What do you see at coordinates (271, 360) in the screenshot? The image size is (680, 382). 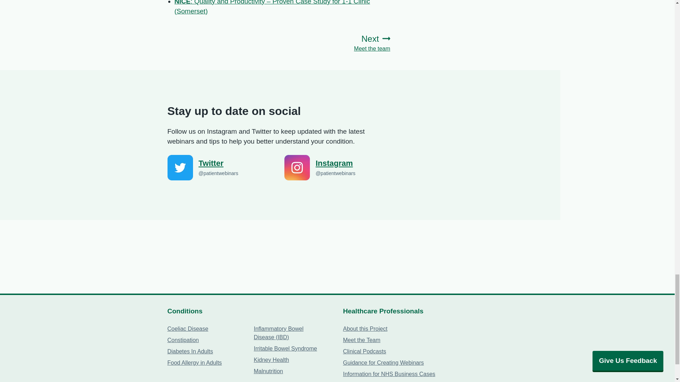 I see `Kidney Health` at bounding box center [271, 360].